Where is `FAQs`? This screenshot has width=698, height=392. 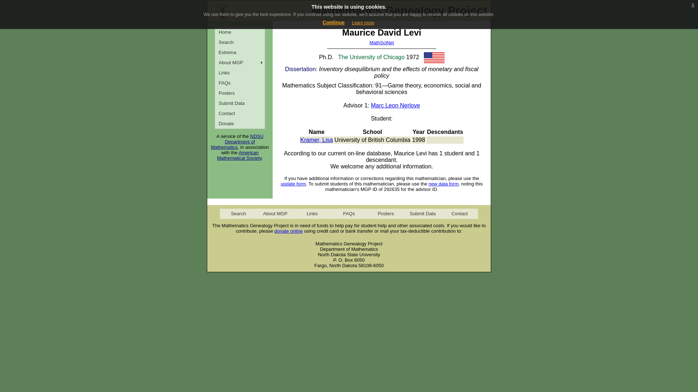 FAQs is located at coordinates (240, 82).